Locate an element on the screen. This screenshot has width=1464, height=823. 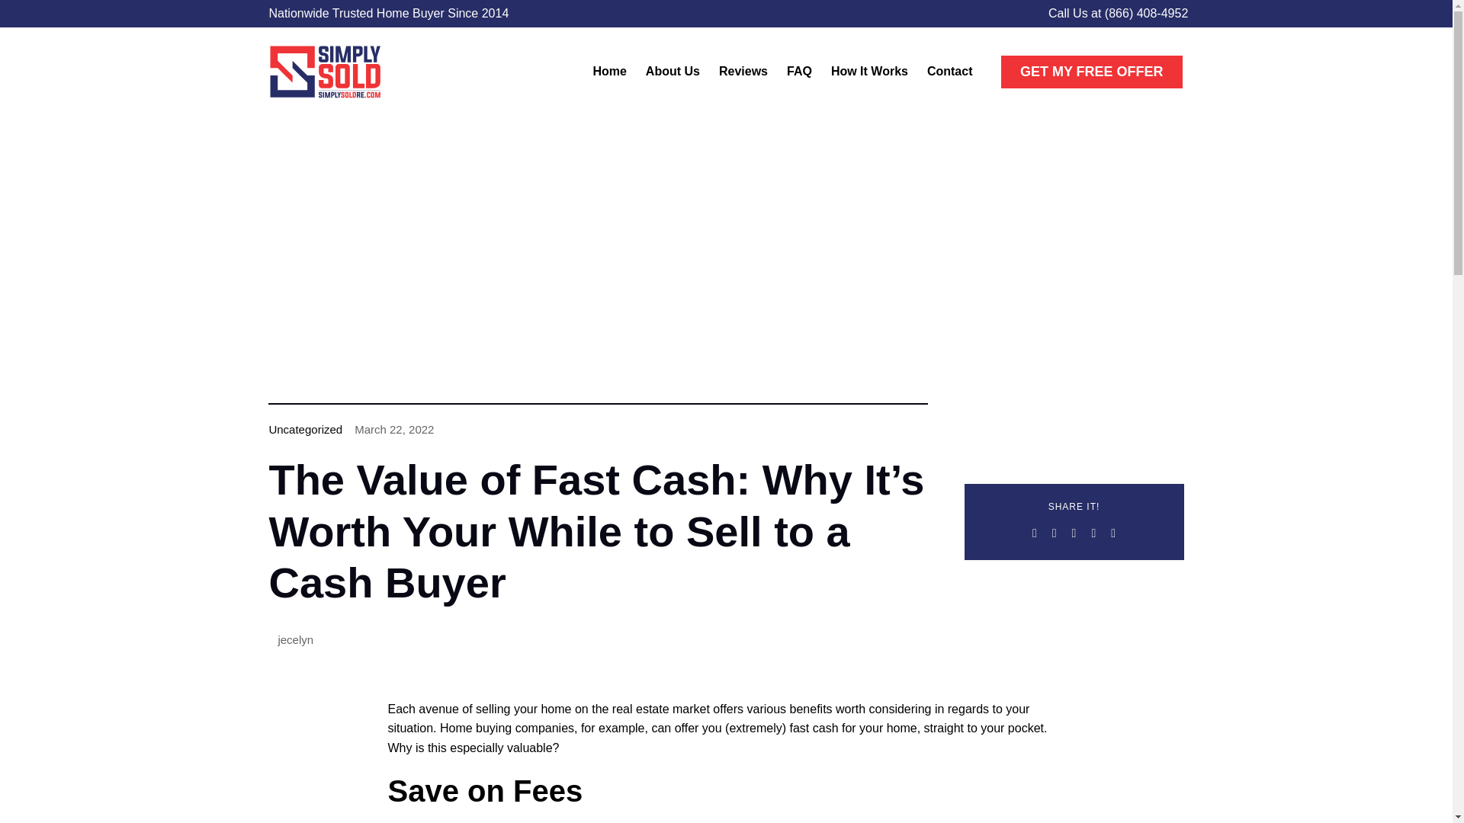
How It Works is located at coordinates (869, 72).